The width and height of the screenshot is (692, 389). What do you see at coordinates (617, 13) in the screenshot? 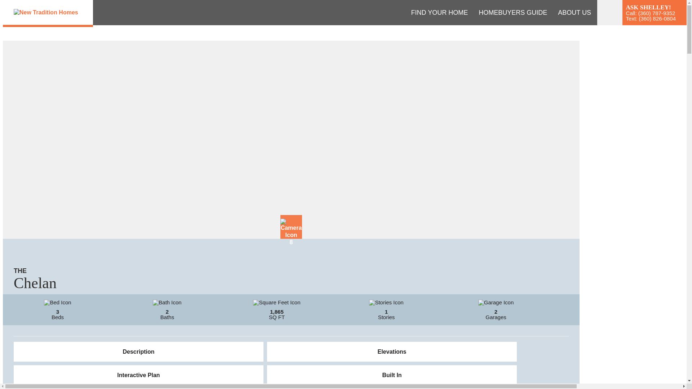
I see `GALLERY` at bounding box center [617, 13].